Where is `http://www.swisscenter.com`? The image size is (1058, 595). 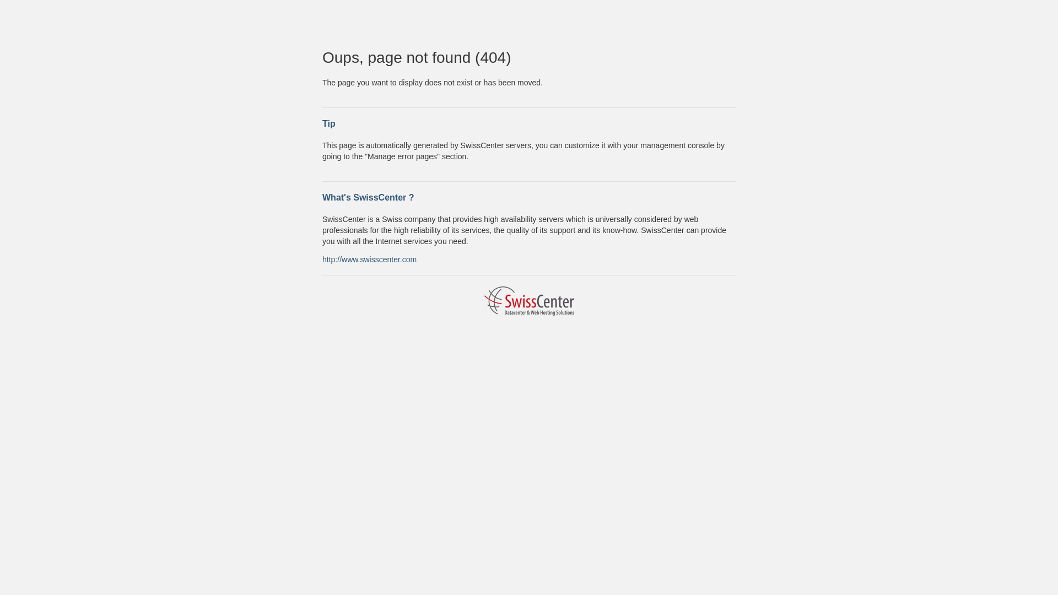
http://www.swisscenter.com is located at coordinates (369, 259).